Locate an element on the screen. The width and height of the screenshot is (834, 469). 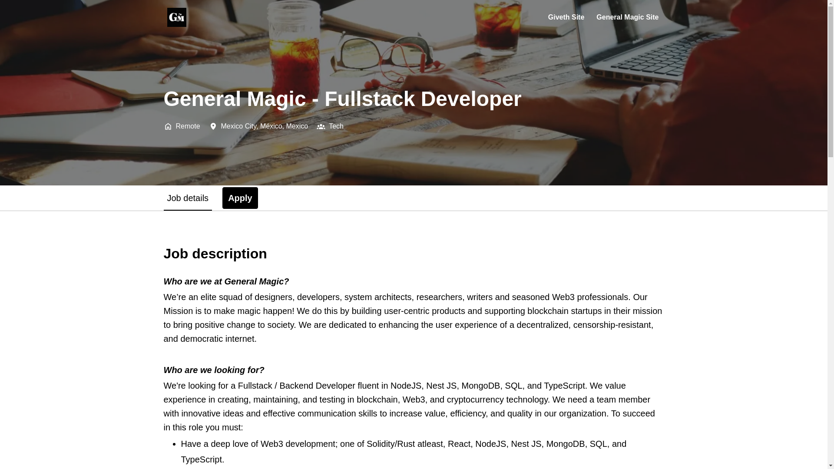
Apply is located at coordinates (240, 198).